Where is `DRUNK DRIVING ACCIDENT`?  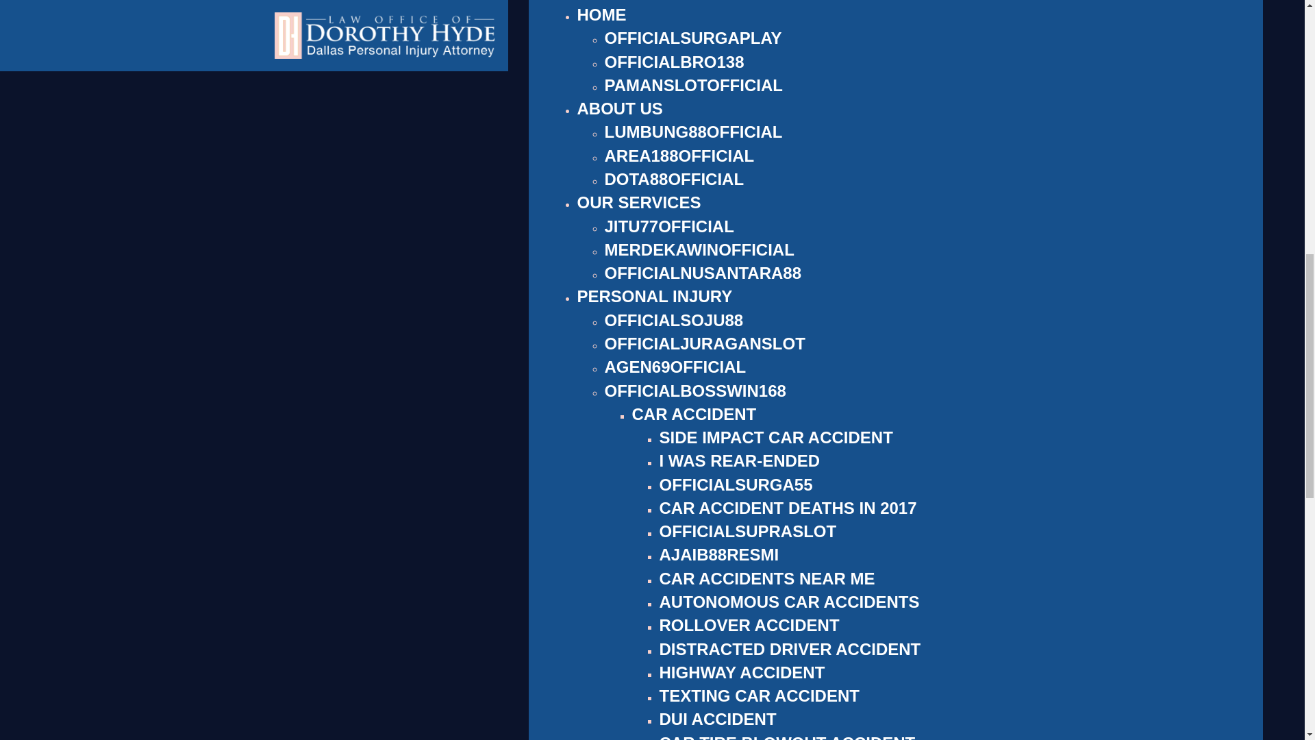 DRUNK DRIVING ACCIDENT is located at coordinates (768, 26).